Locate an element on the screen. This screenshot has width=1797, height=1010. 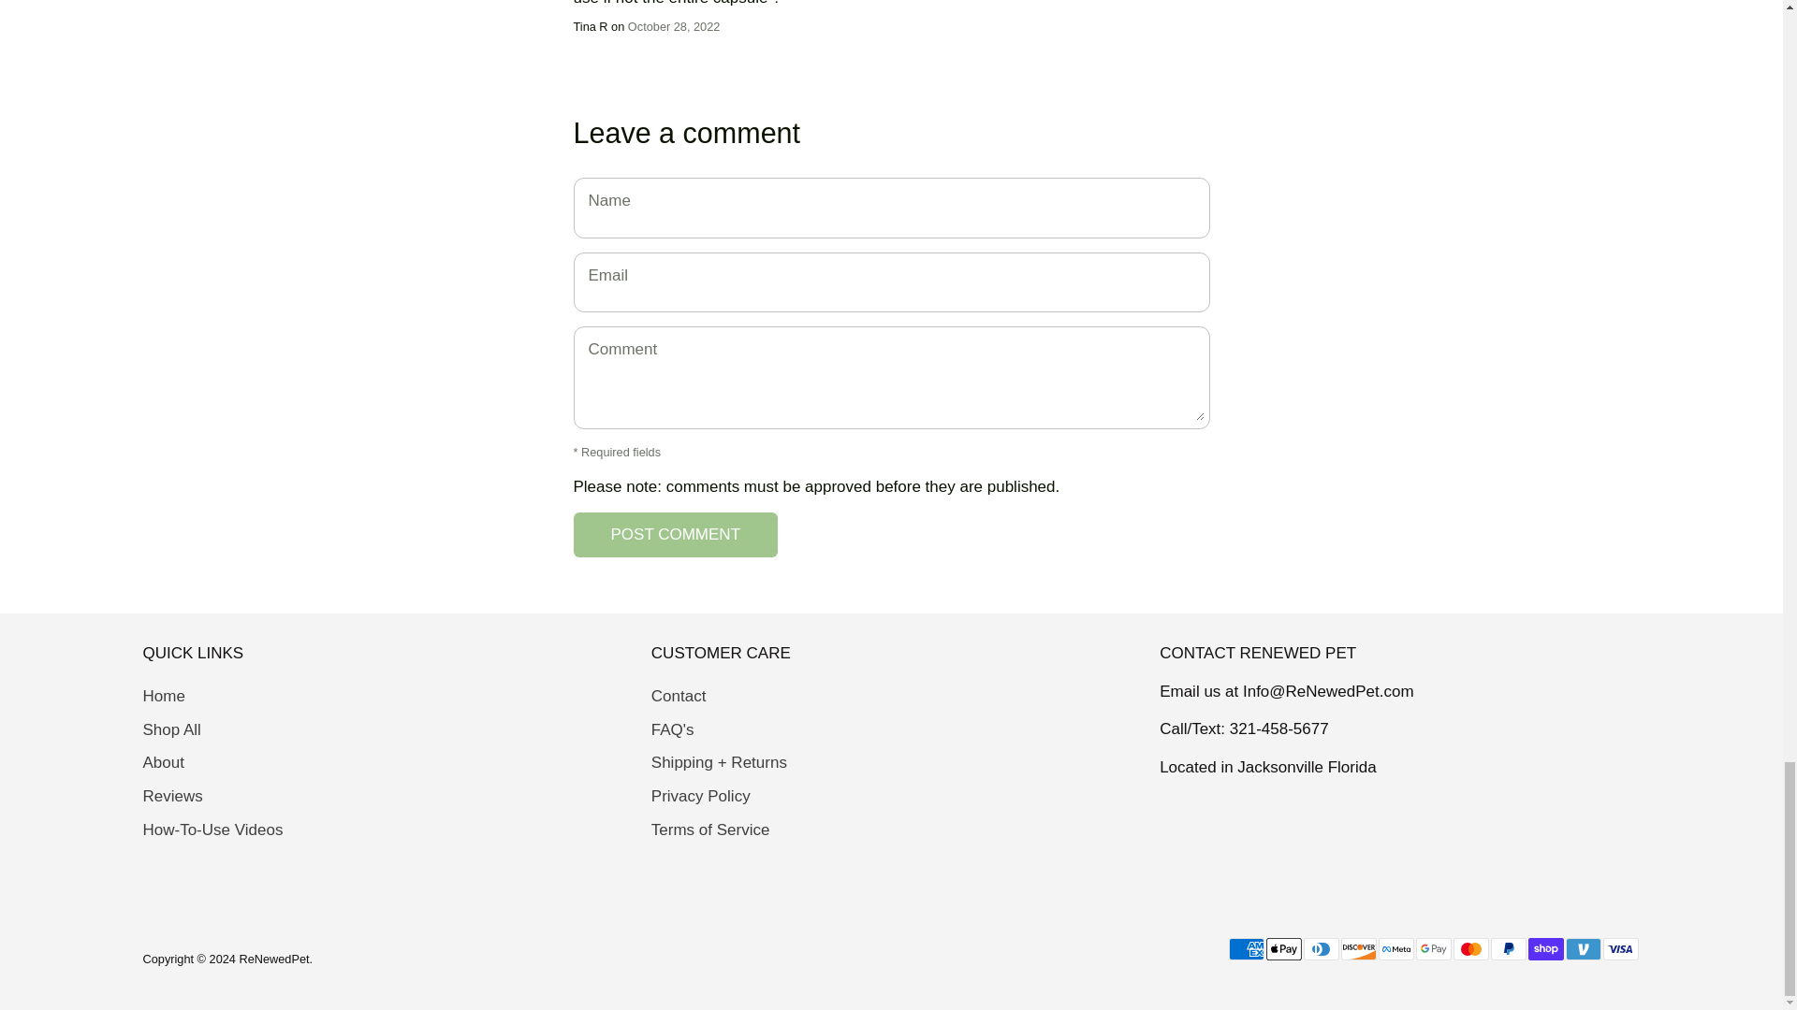
Google Pay is located at coordinates (1432, 949).